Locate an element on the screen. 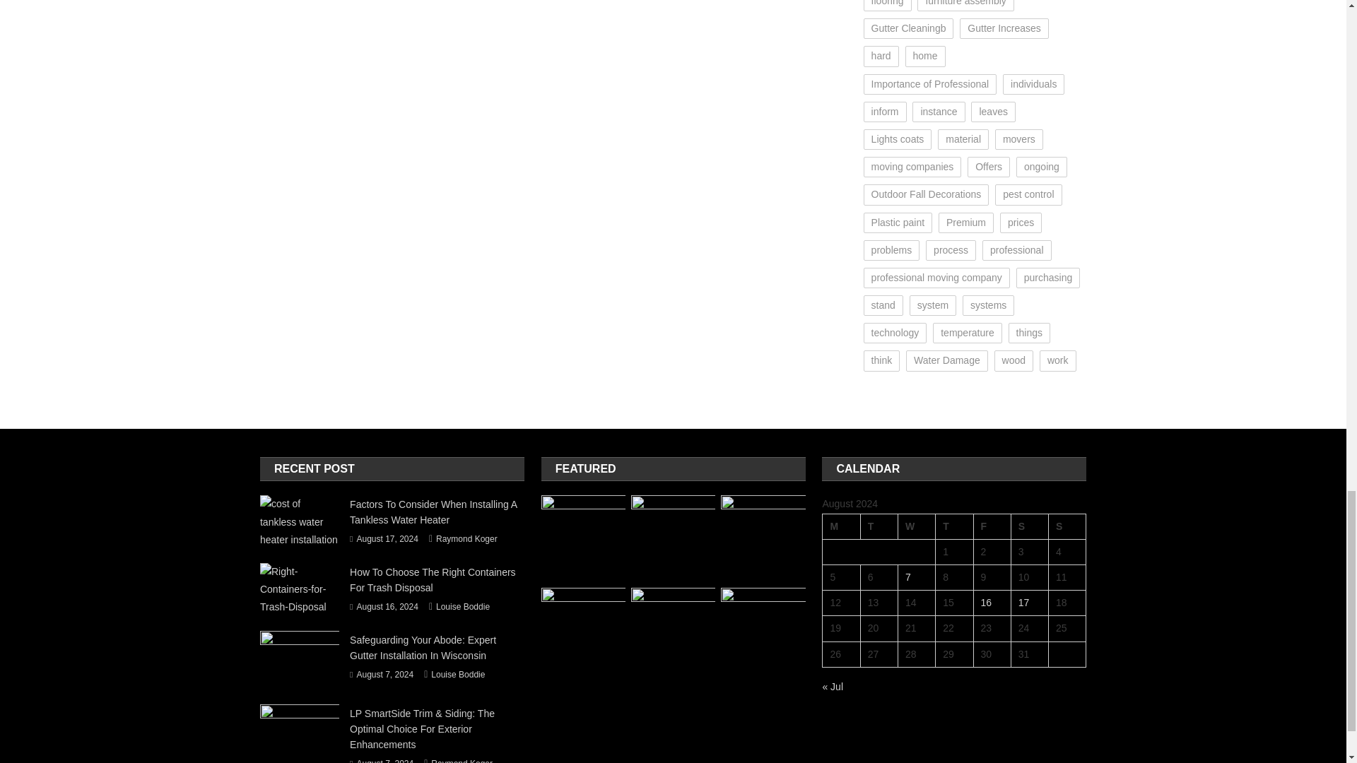 Image resolution: width=1357 pixels, height=763 pixels. Thursday is located at coordinates (954, 526).